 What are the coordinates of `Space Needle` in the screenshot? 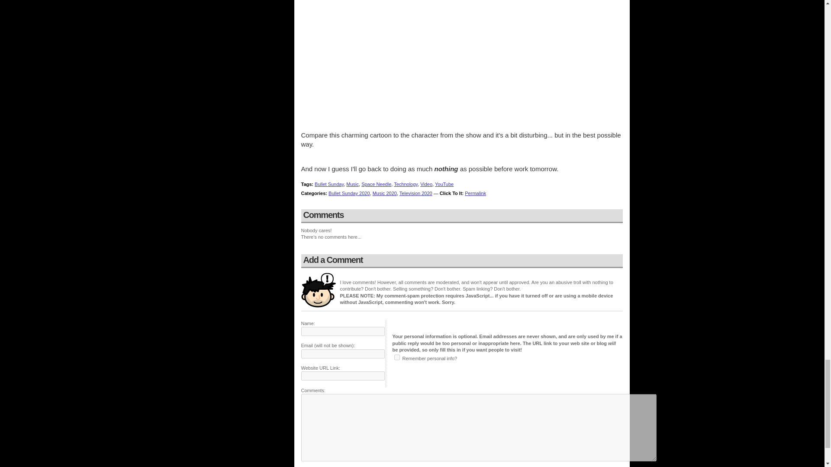 It's located at (377, 184).